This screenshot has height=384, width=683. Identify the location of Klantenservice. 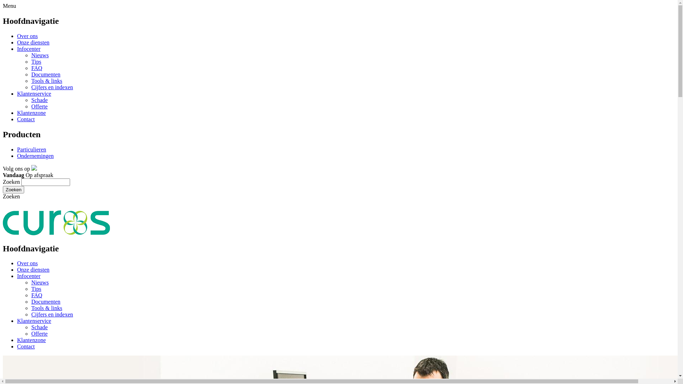
(34, 321).